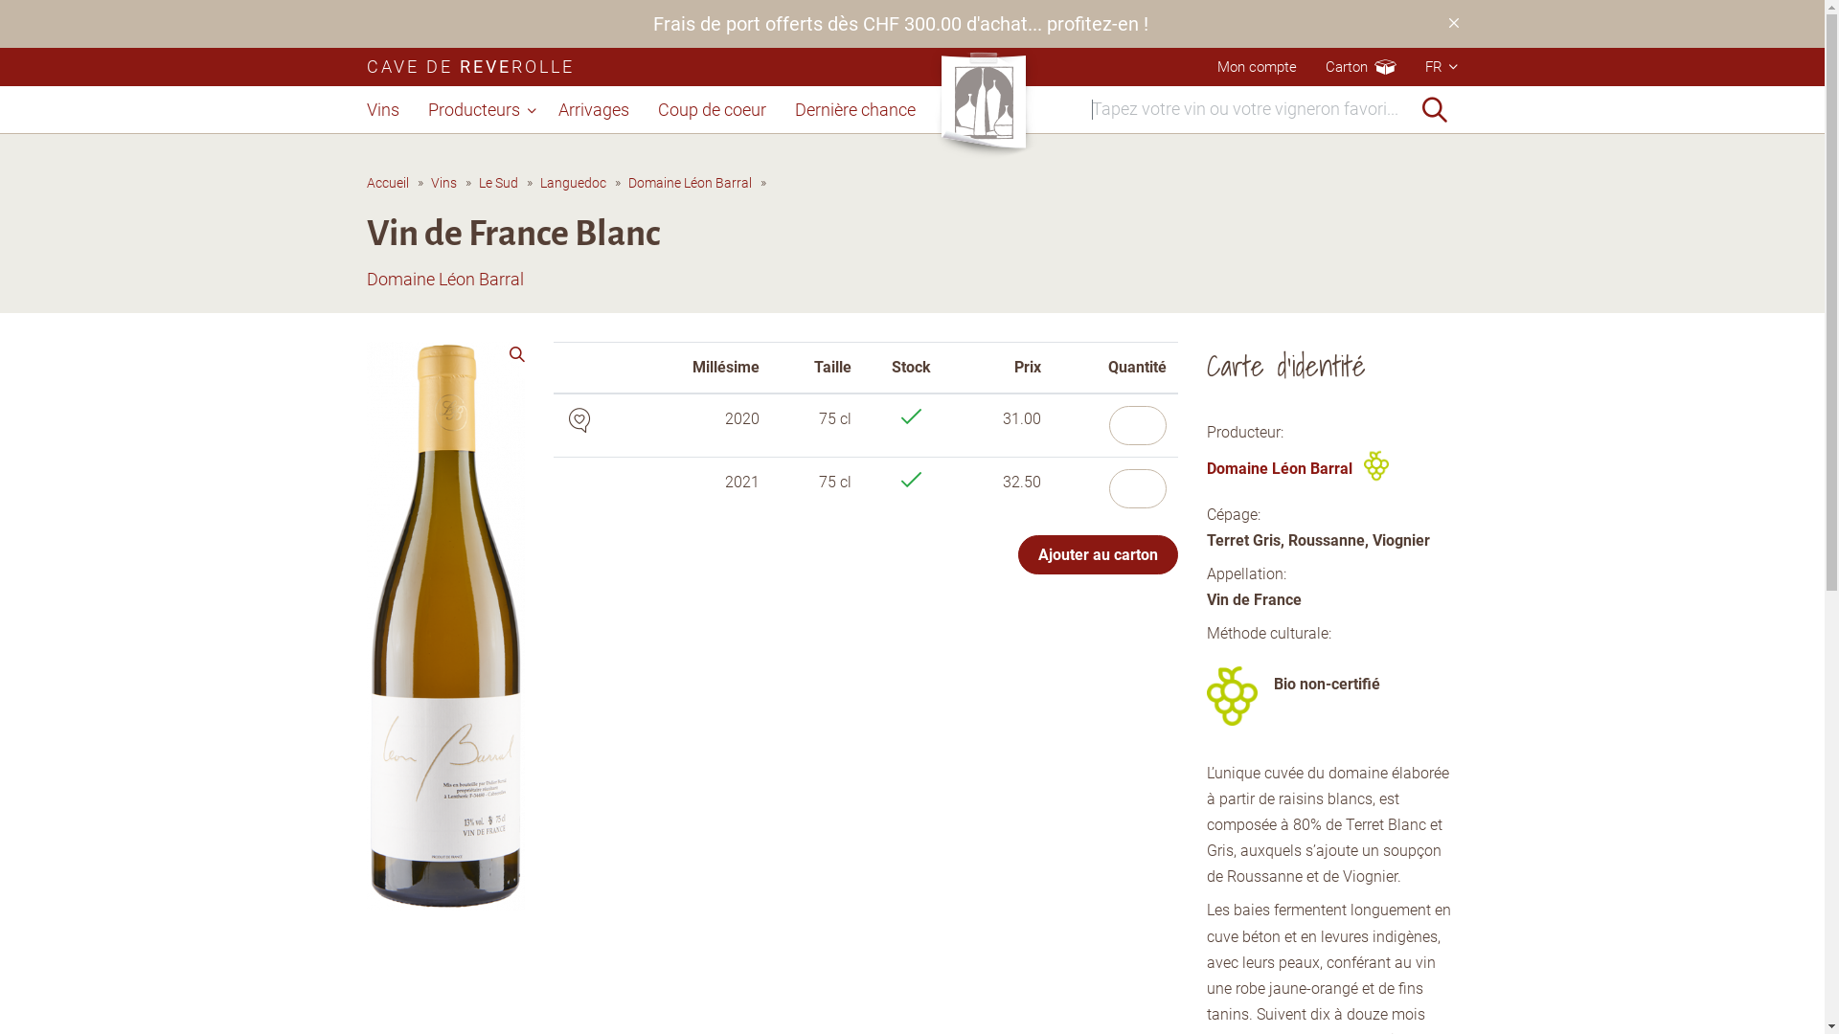 The height and width of the screenshot is (1034, 1839). What do you see at coordinates (498, 183) in the screenshot?
I see `Le Sud` at bounding box center [498, 183].